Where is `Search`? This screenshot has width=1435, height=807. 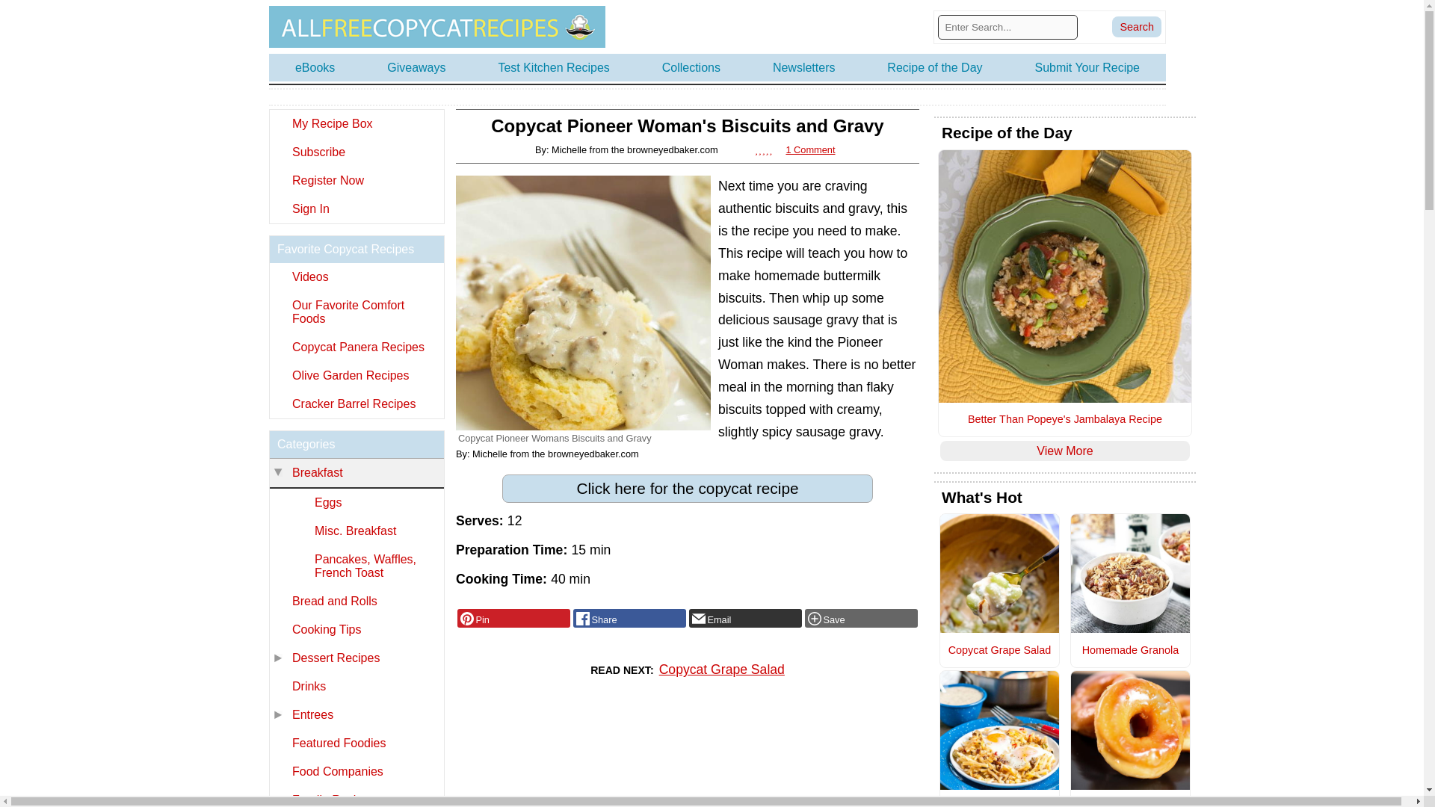
Search is located at coordinates (1136, 26).